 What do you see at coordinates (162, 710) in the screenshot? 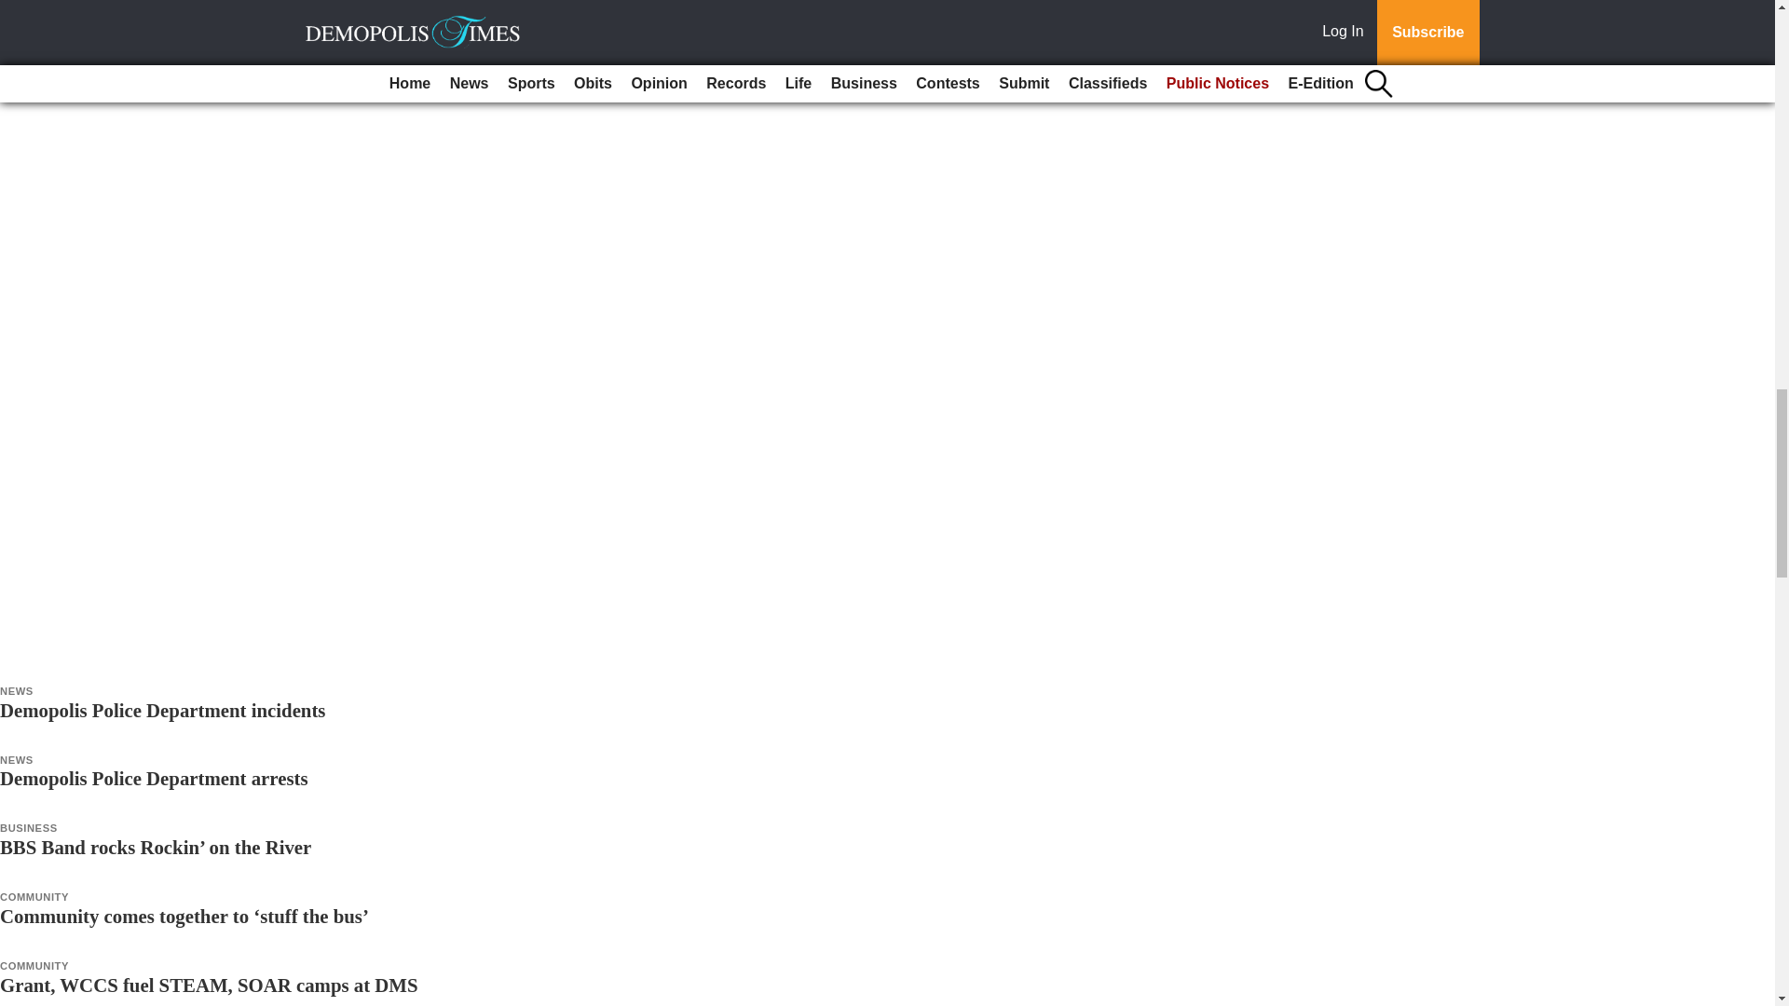
I see `Demopolis Police Department incidents` at bounding box center [162, 710].